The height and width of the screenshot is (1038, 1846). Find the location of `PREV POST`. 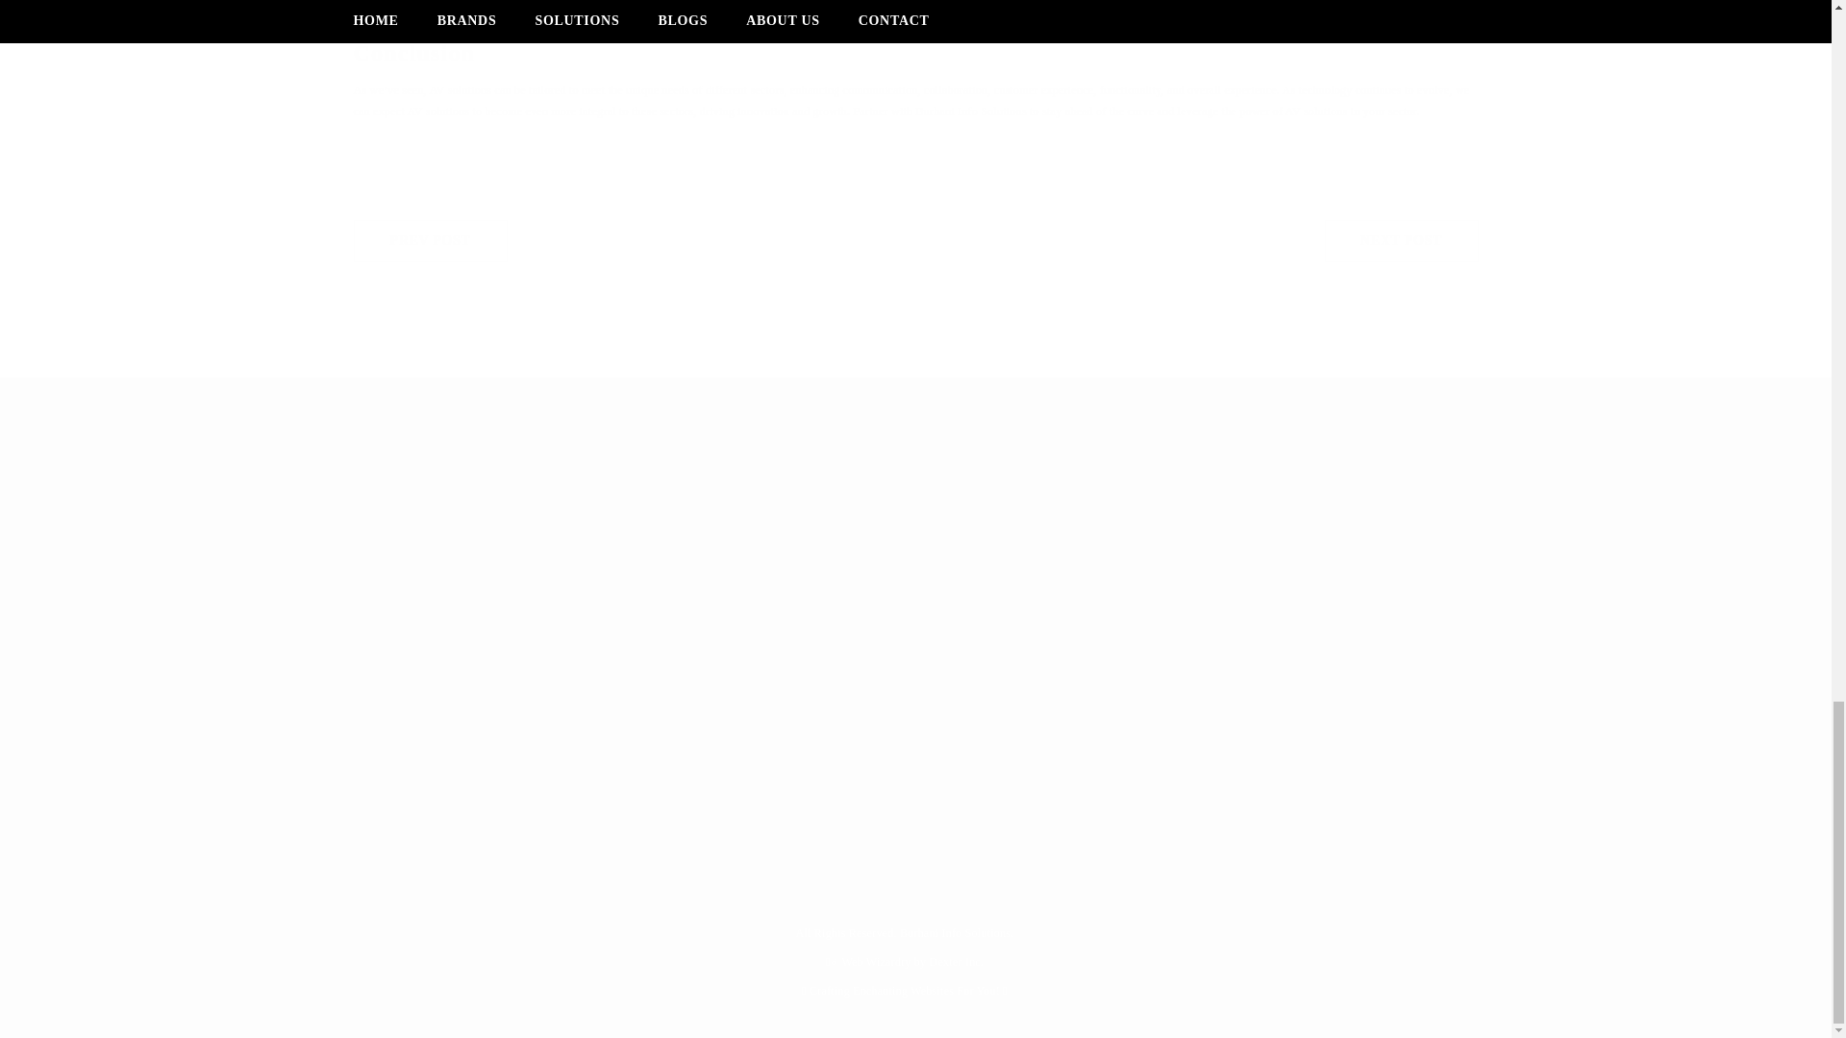

PREV POST is located at coordinates (474, 613).